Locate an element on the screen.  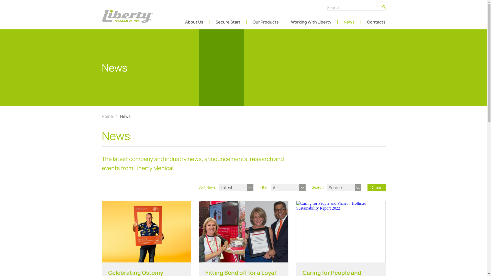
Home is located at coordinates (108, 116).